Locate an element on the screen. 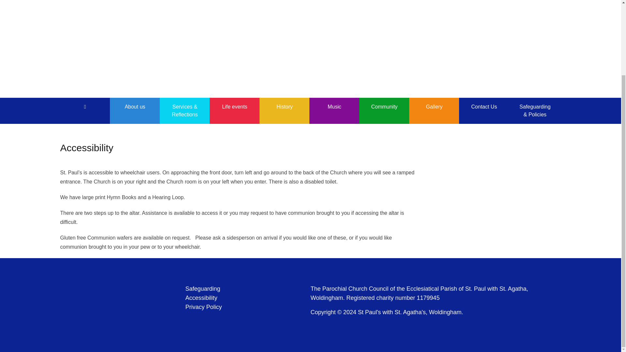 The width and height of the screenshot is (626, 352). Safeguarding is located at coordinates (203, 289).